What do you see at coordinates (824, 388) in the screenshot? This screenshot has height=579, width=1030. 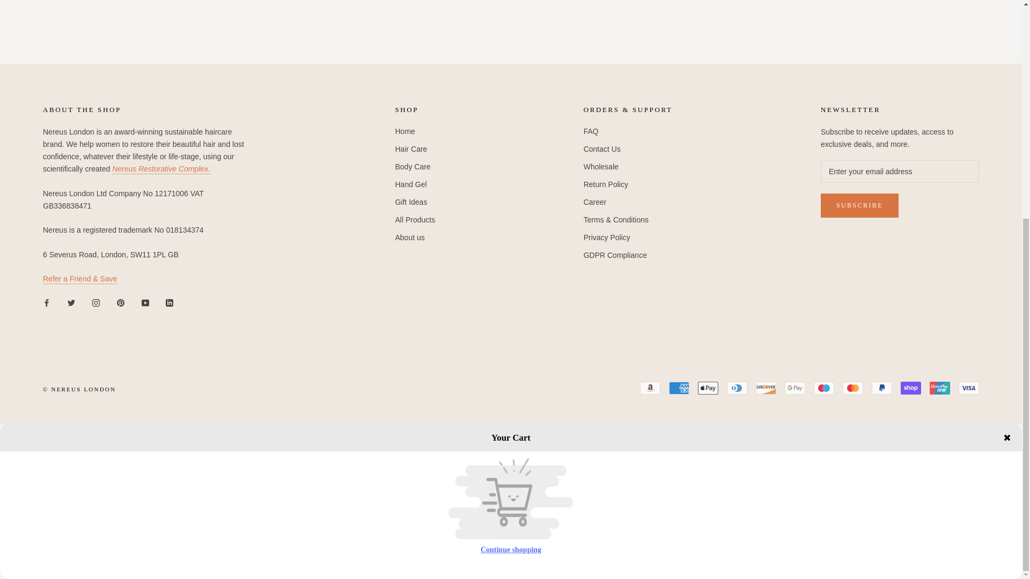 I see `Maestro` at bounding box center [824, 388].